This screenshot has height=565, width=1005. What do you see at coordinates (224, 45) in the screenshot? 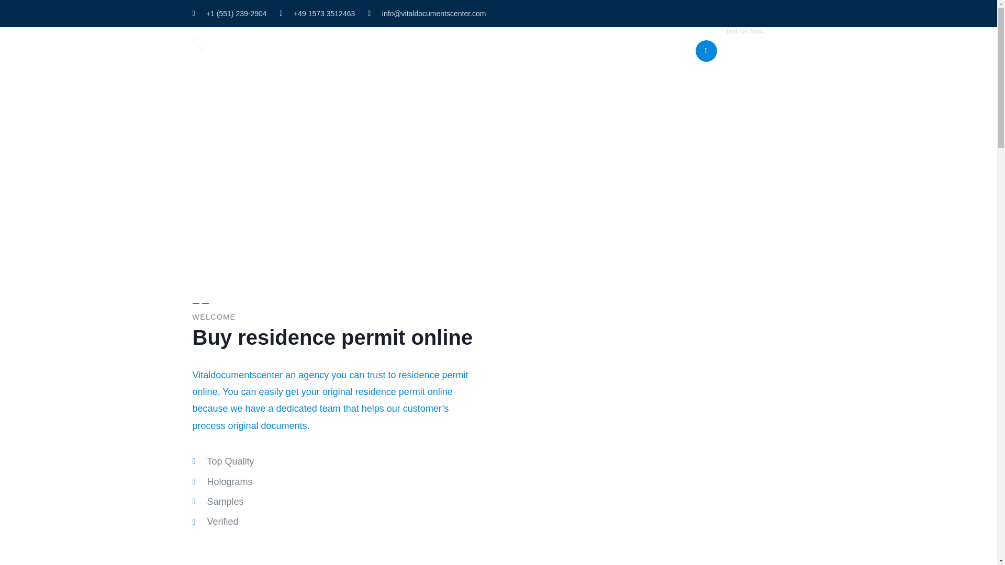
I see `Home` at bounding box center [224, 45].